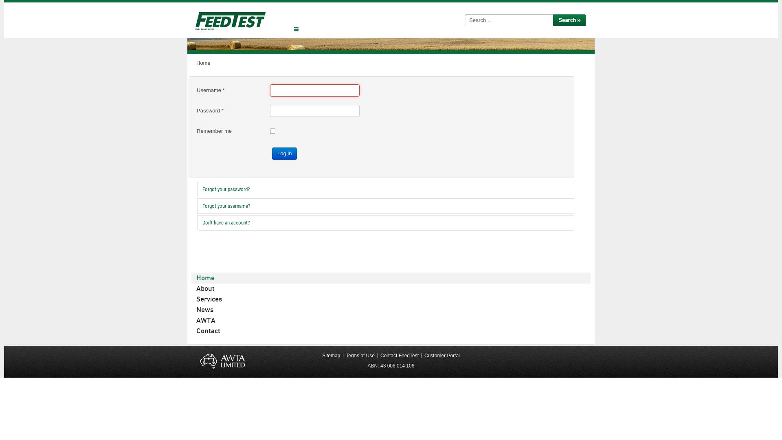 This screenshot has height=440, width=782. Describe the element at coordinates (360, 356) in the screenshot. I see `Terms of Use` at that location.